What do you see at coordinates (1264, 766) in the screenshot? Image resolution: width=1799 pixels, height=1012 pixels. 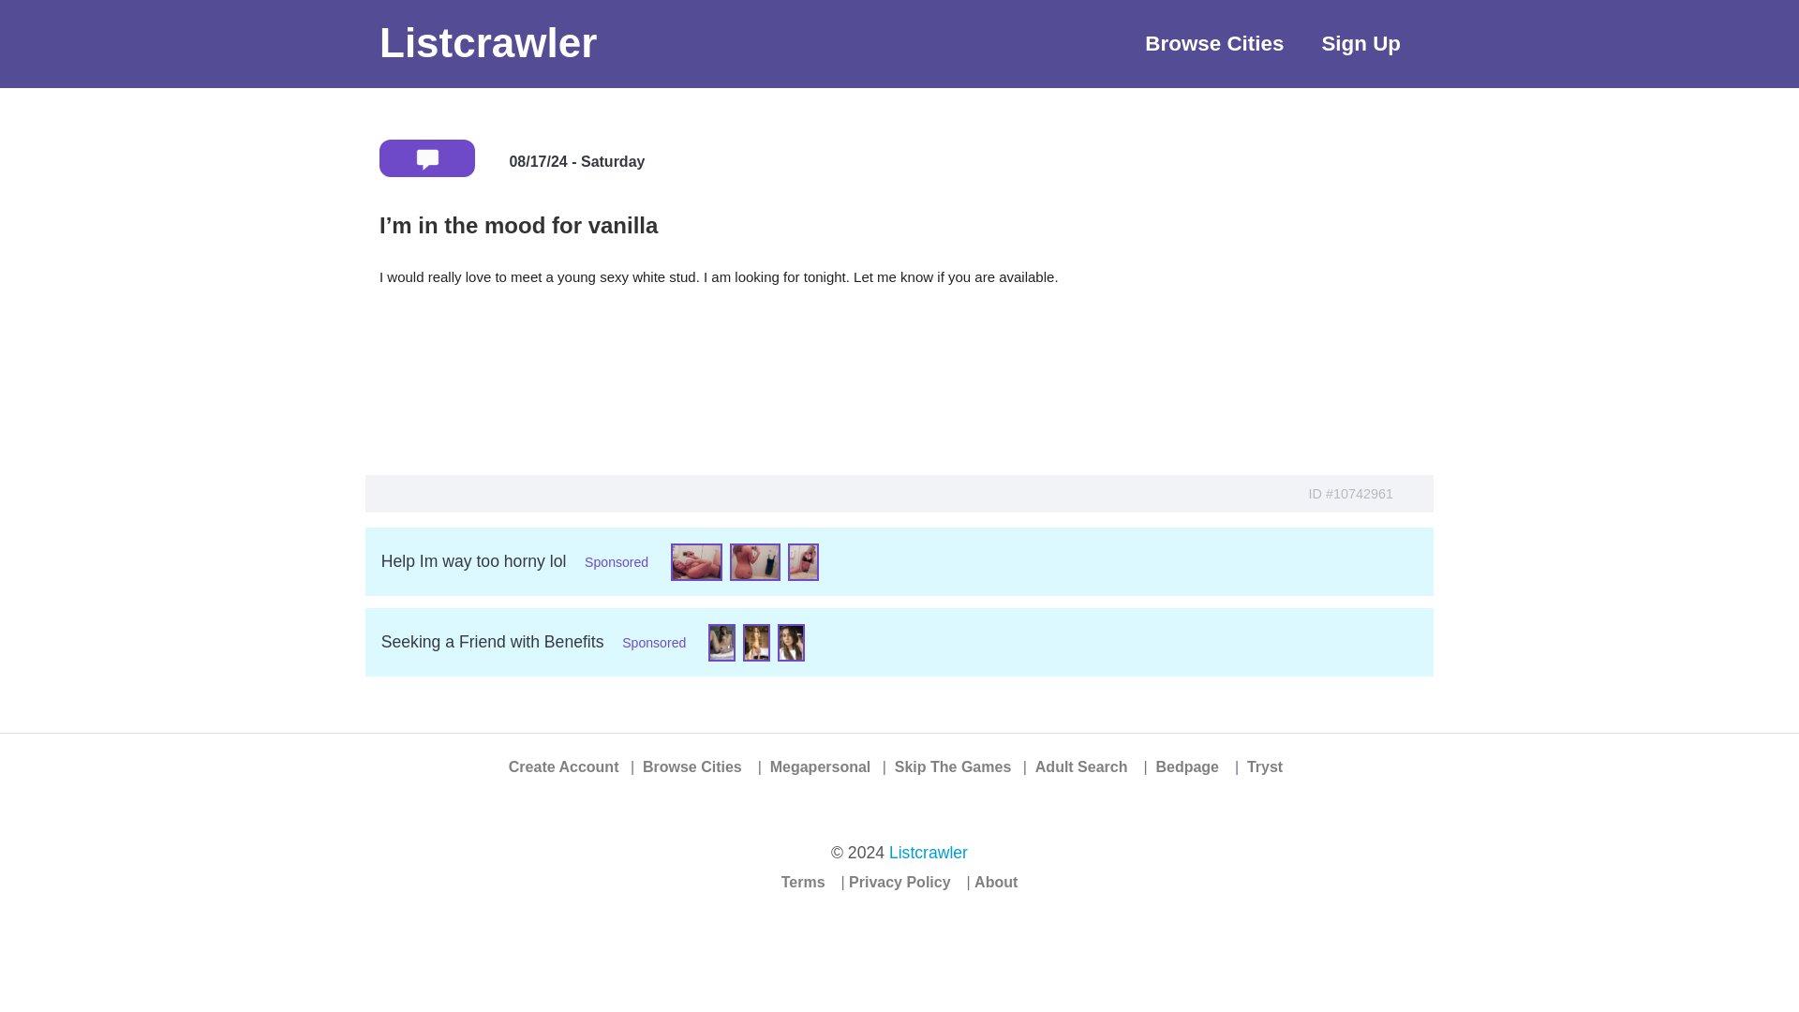 I see `Tryst` at bounding box center [1264, 766].